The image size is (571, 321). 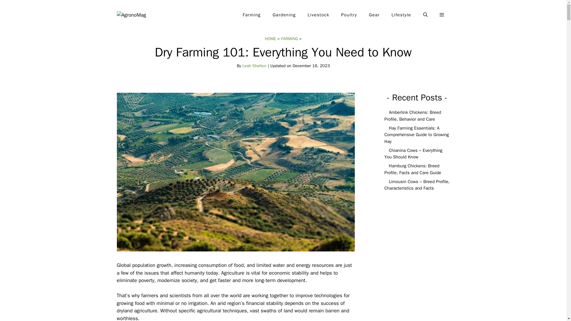 What do you see at coordinates (349, 15) in the screenshot?
I see `Poultry` at bounding box center [349, 15].